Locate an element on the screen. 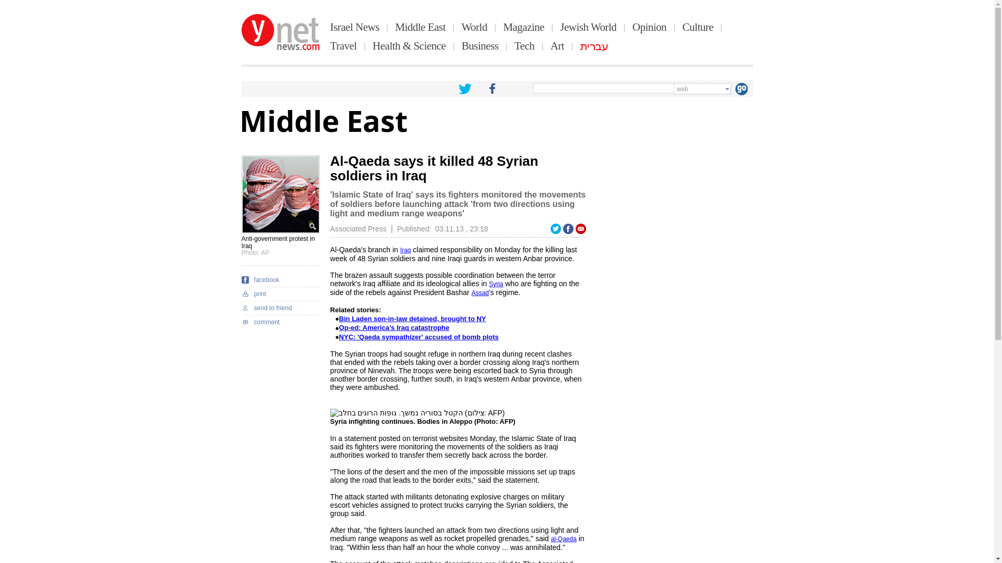  Magazine is located at coordinates (523, 27).